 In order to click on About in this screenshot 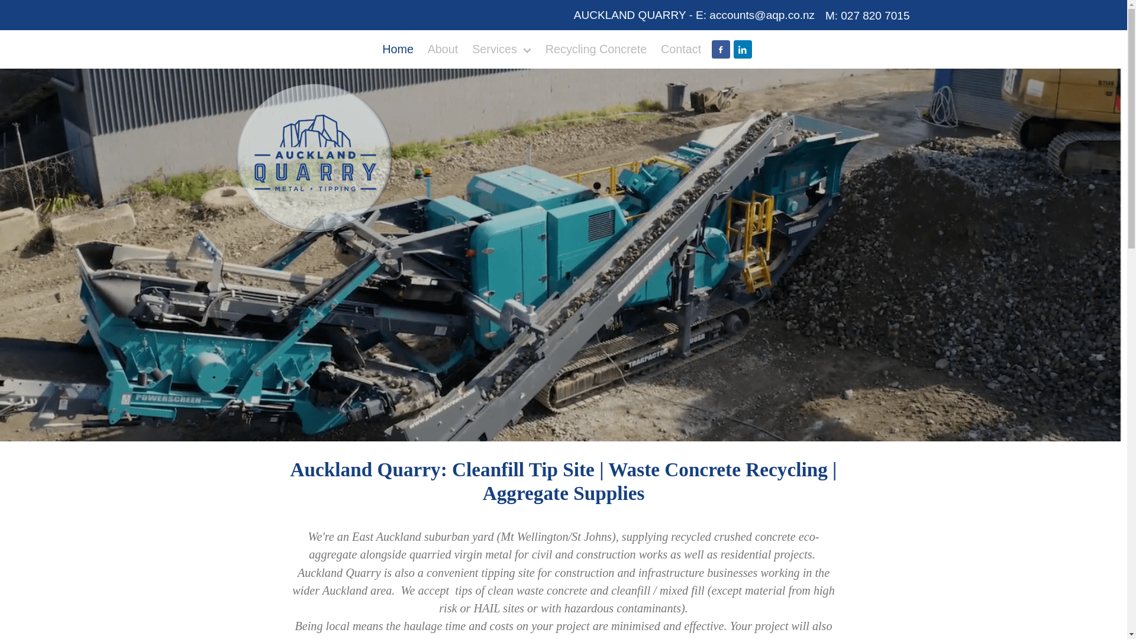, I will do `click(443, 50)`.